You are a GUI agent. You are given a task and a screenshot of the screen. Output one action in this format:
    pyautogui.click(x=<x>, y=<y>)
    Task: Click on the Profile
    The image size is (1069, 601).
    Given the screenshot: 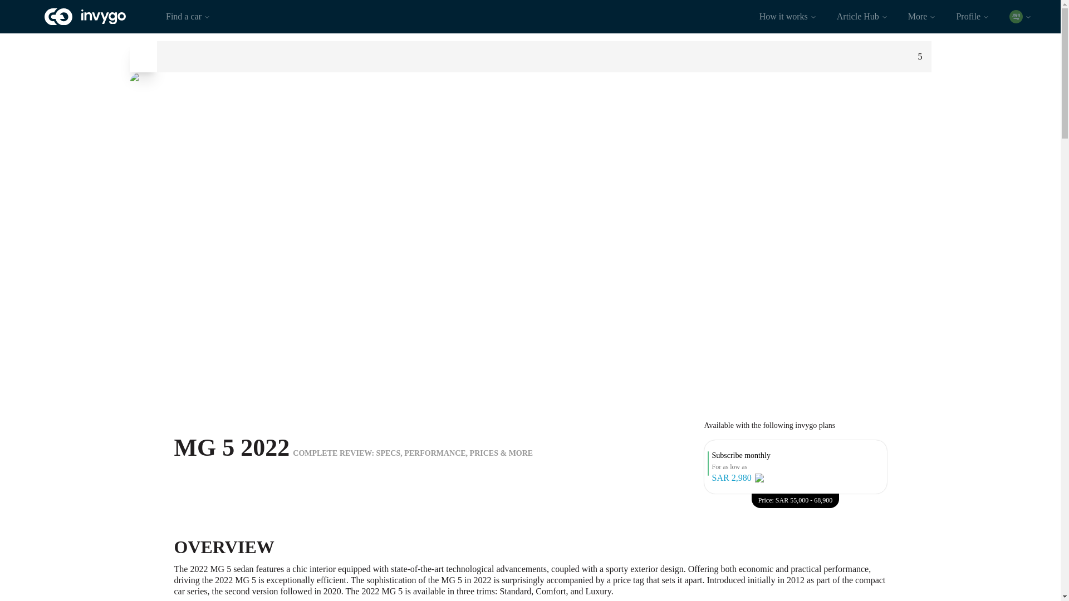 What is the action you would take?
    pyautogui.click(x=973, y=16)
    